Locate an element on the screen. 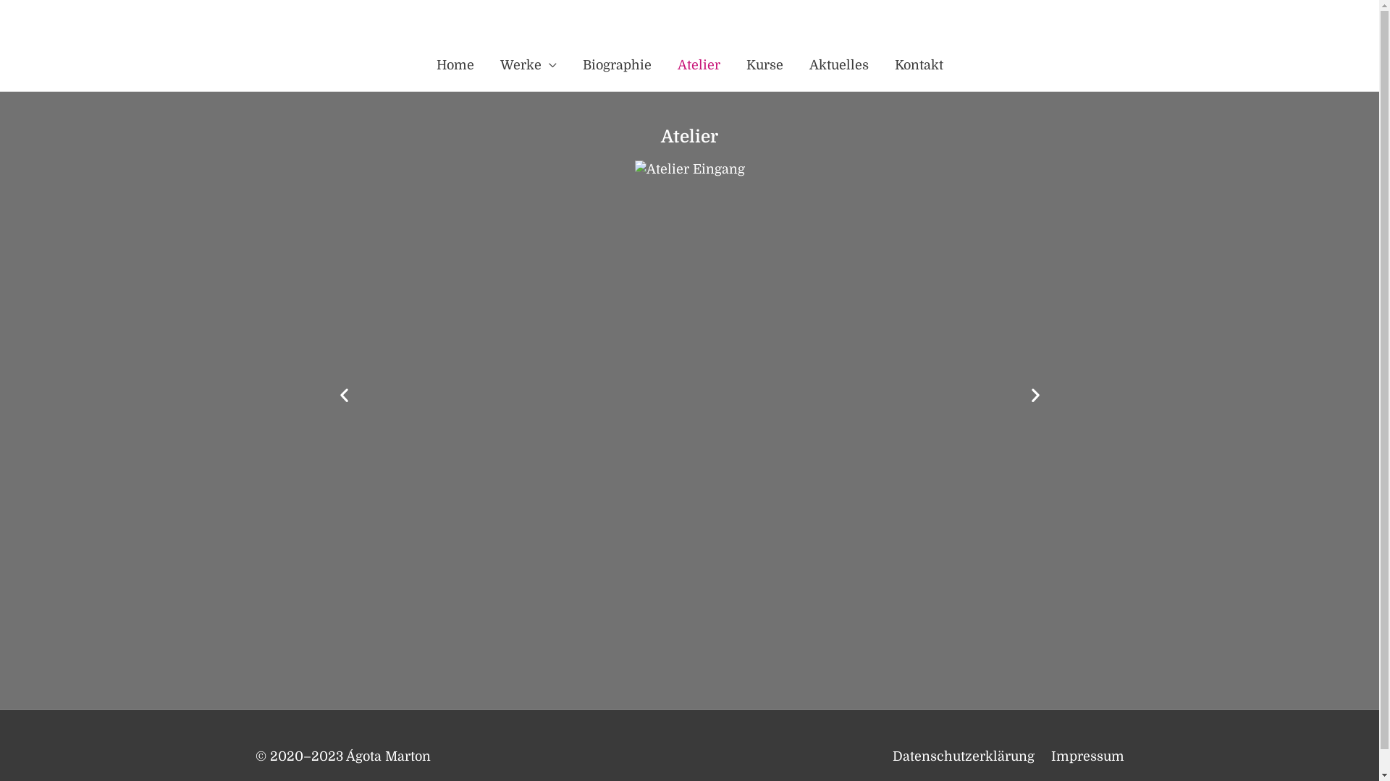 This screenshot has height=781, width=1390. Aktuelles is located at coordinates (839, 65).